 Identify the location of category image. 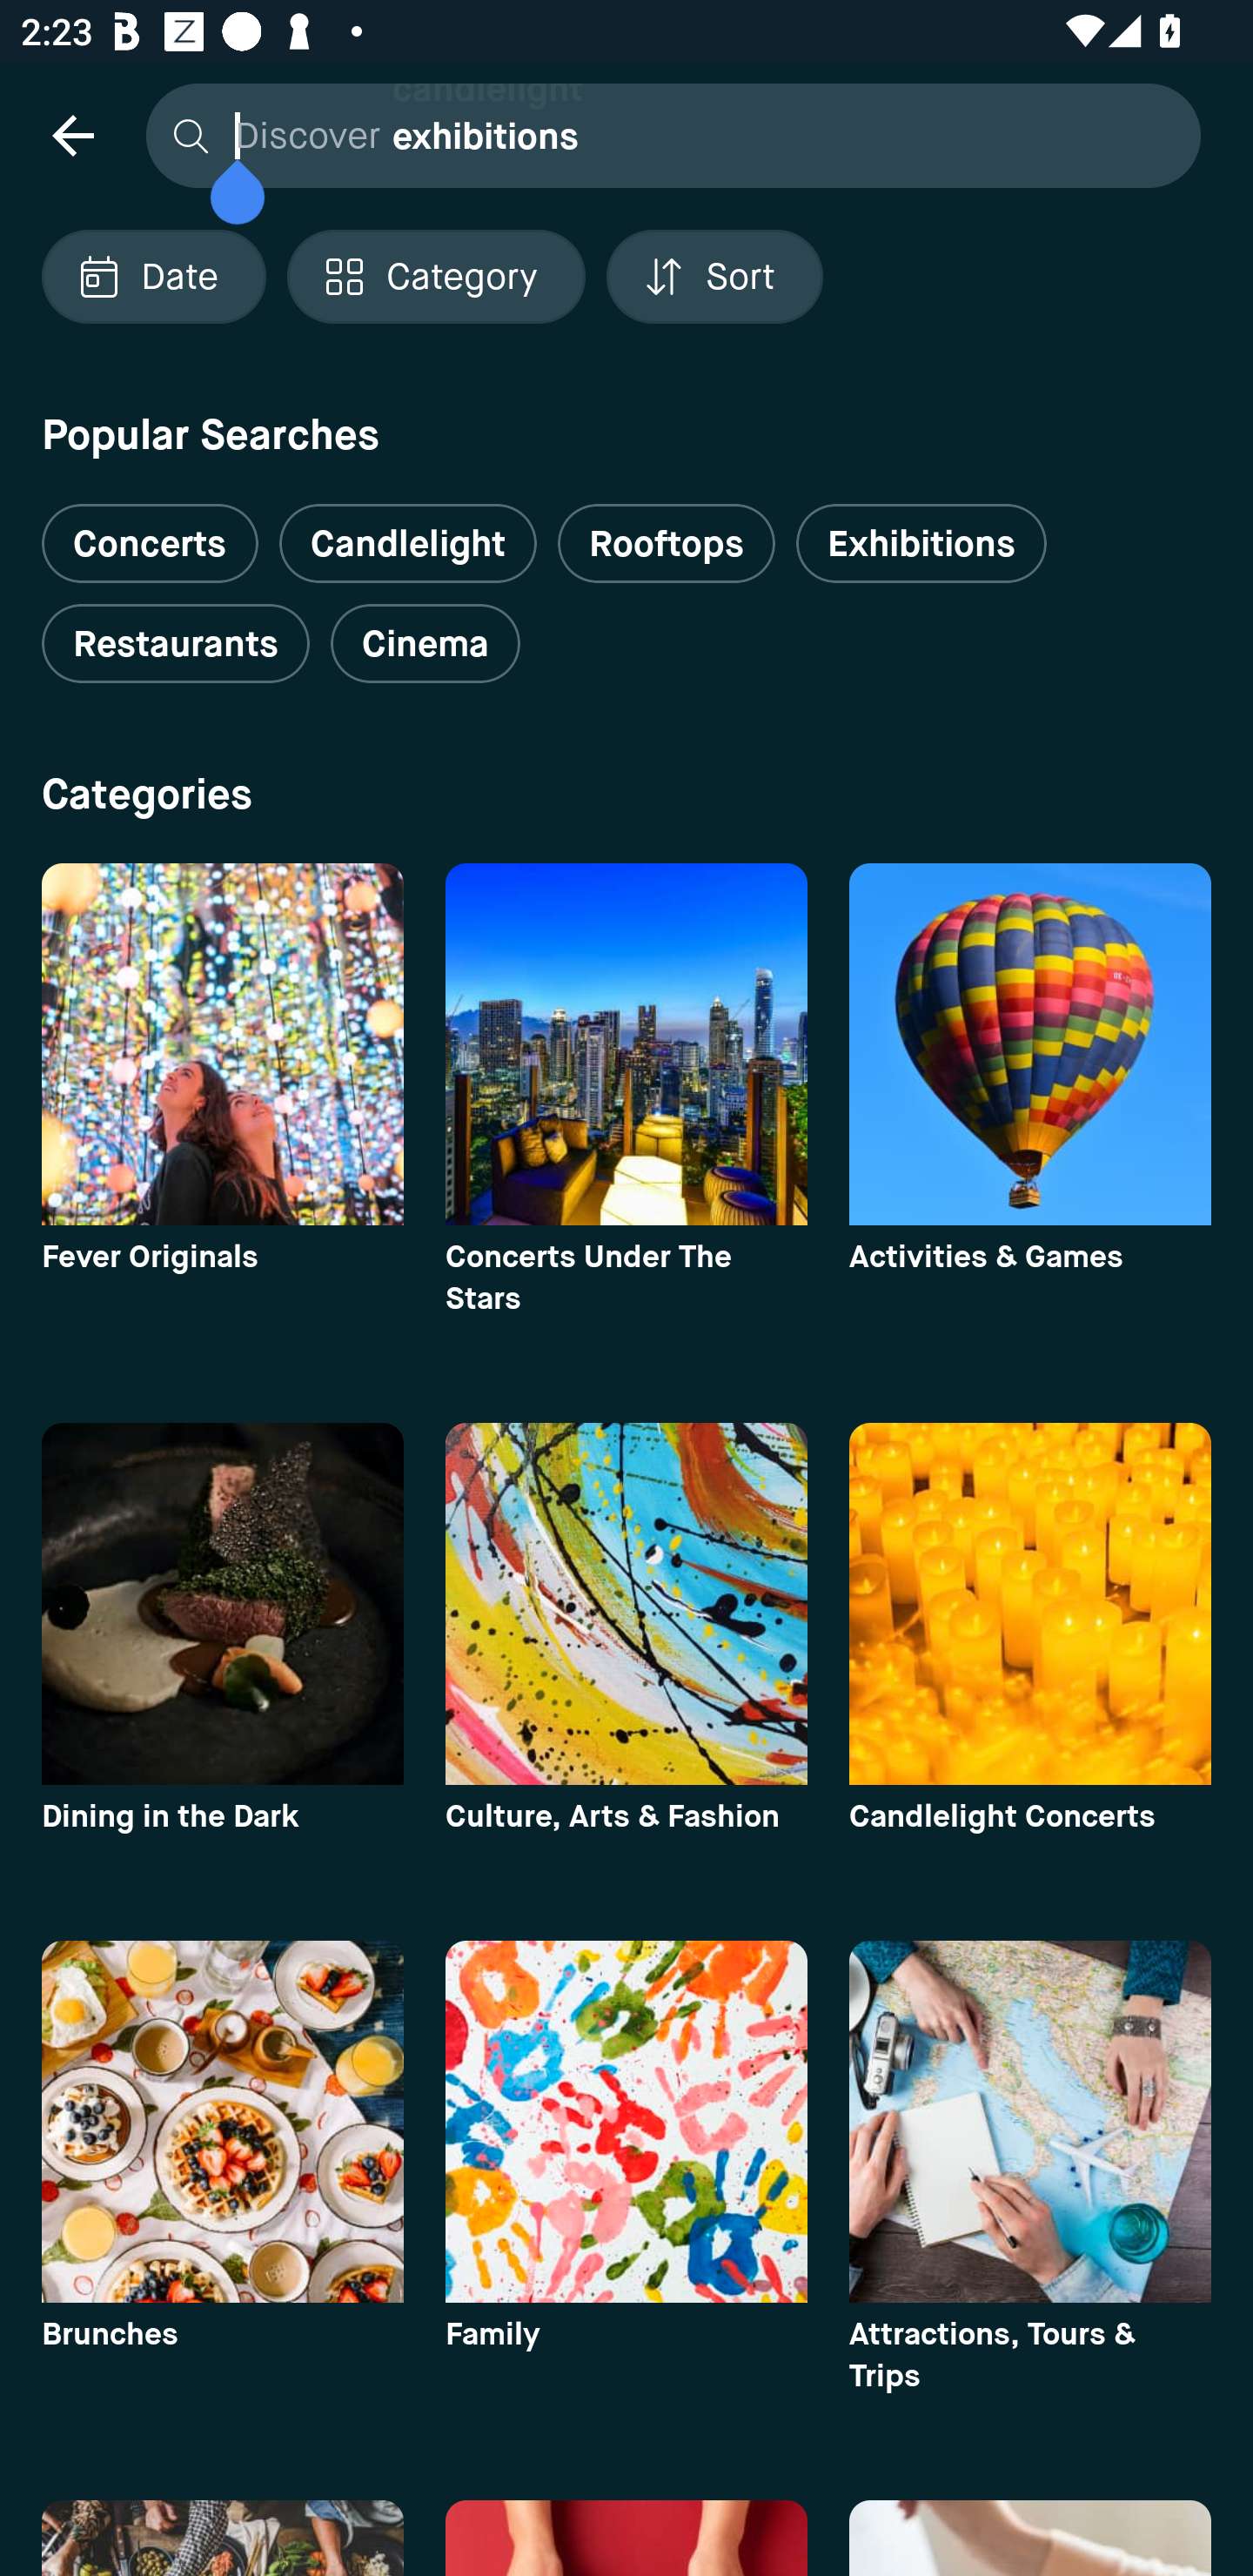
(1030, 1044).